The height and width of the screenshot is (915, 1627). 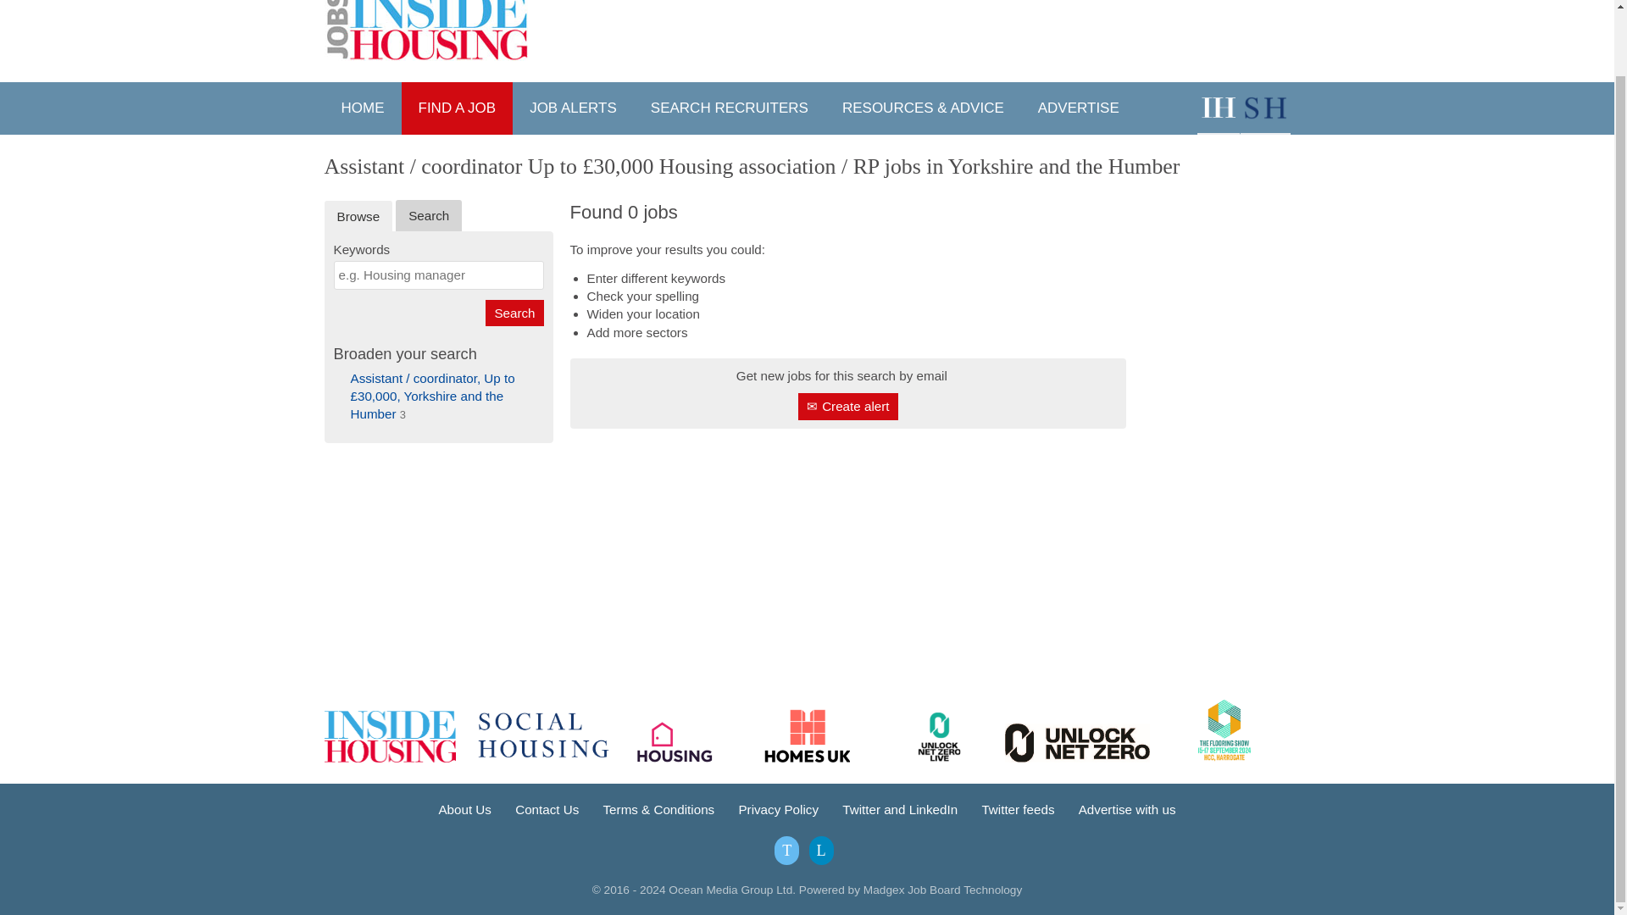 What do you see at coordinates (514, 313) in the screenshot?
I see `Search` at bounding box center [514, 313].